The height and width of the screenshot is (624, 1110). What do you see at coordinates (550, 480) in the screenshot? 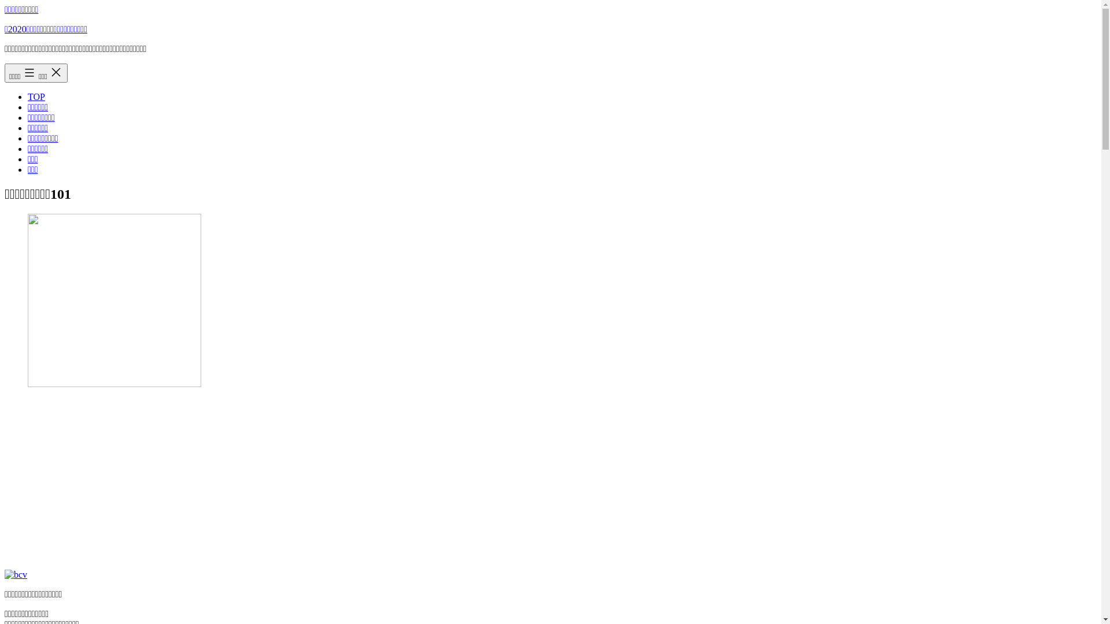
I see `Advertisement` at bounding box center [550, 480].